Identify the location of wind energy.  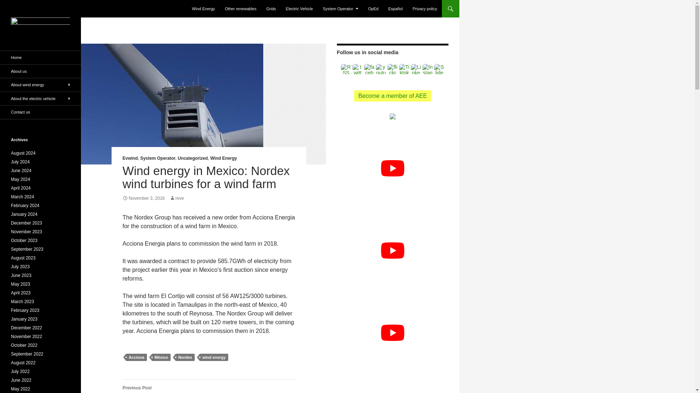
(214, 357).